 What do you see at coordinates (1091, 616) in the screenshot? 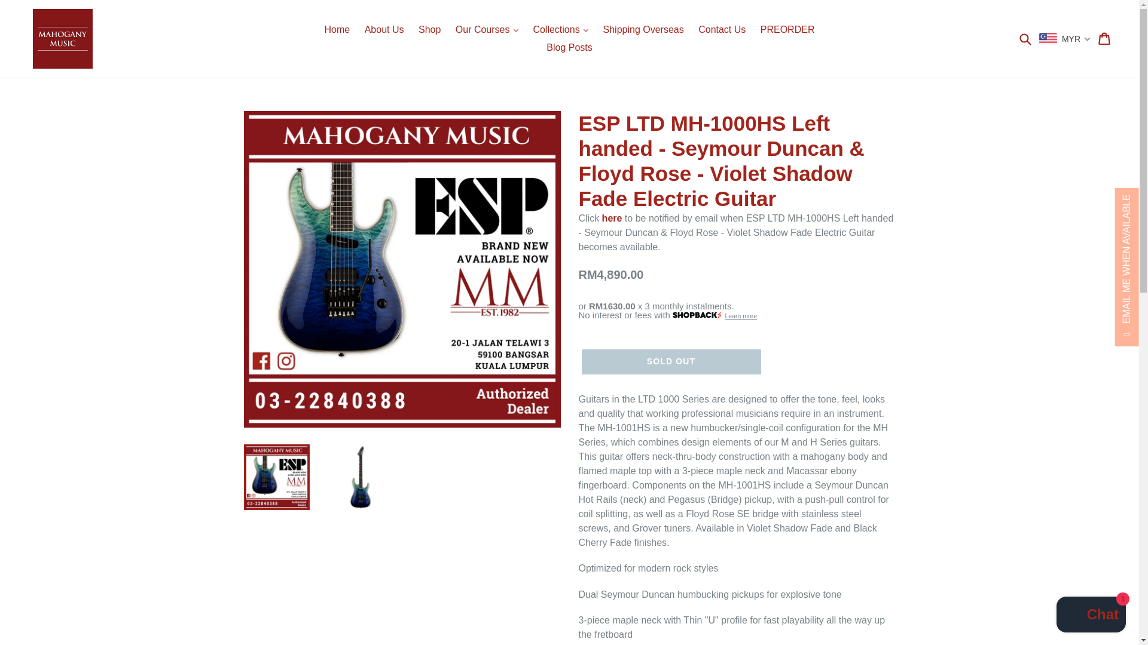
I see `Shopify online store chat` at bounding box center [1091, 616].